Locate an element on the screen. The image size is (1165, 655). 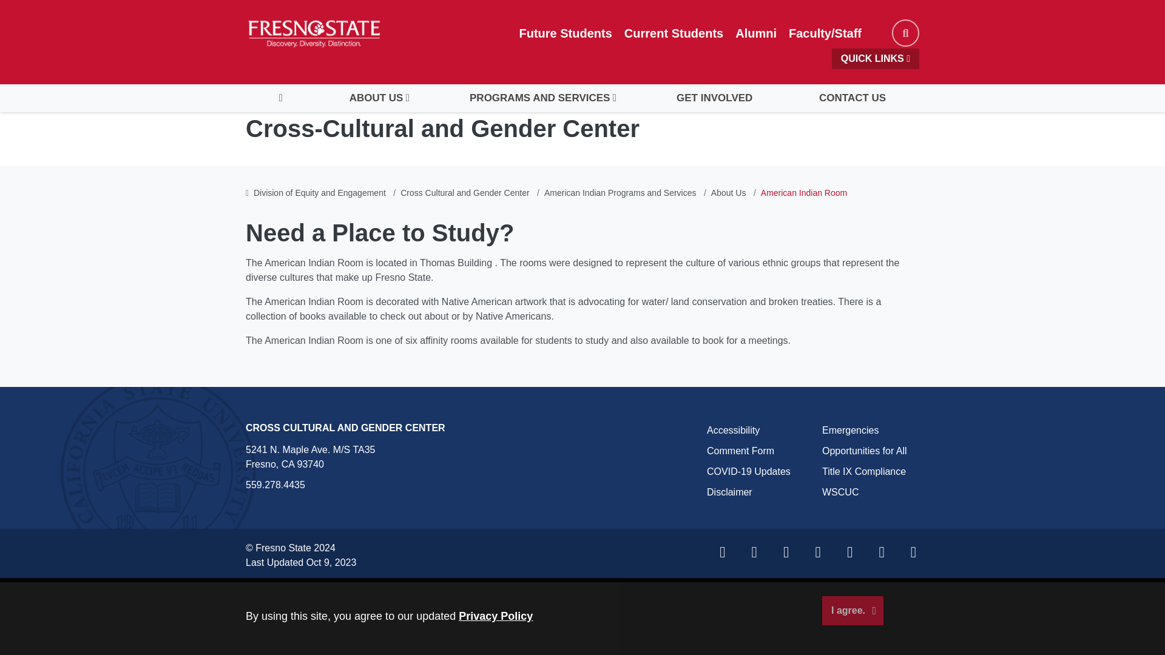
HOME is located at coordinates (280, 98).